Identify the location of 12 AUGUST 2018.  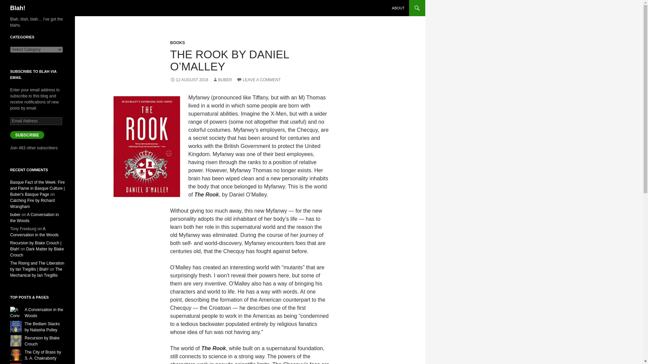
(189, 80).